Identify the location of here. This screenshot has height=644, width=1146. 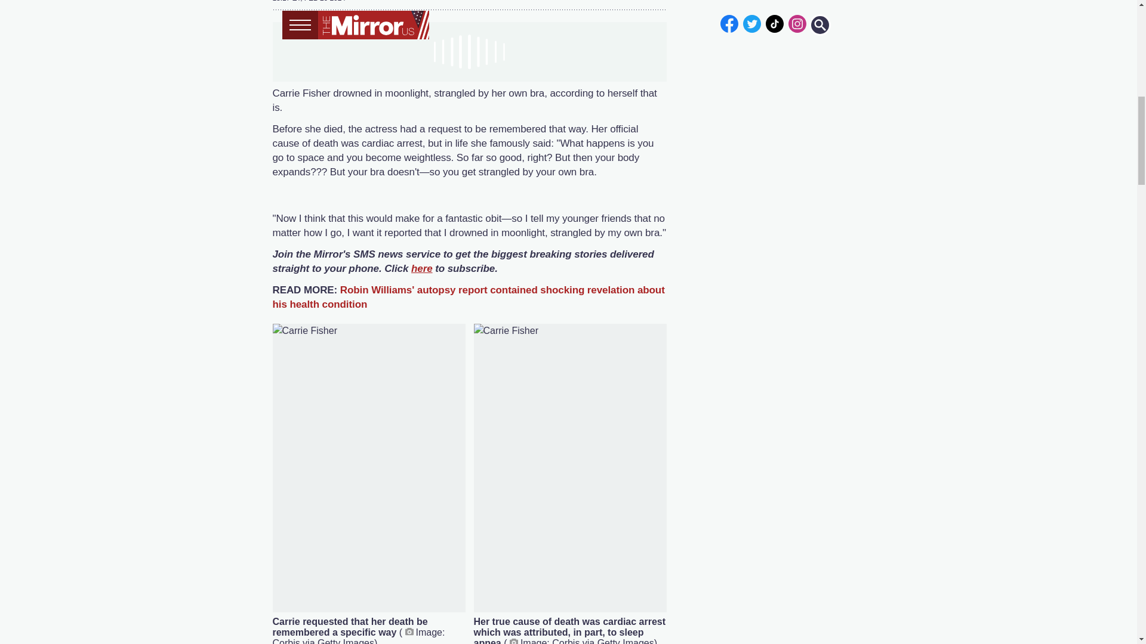
(422, 268).